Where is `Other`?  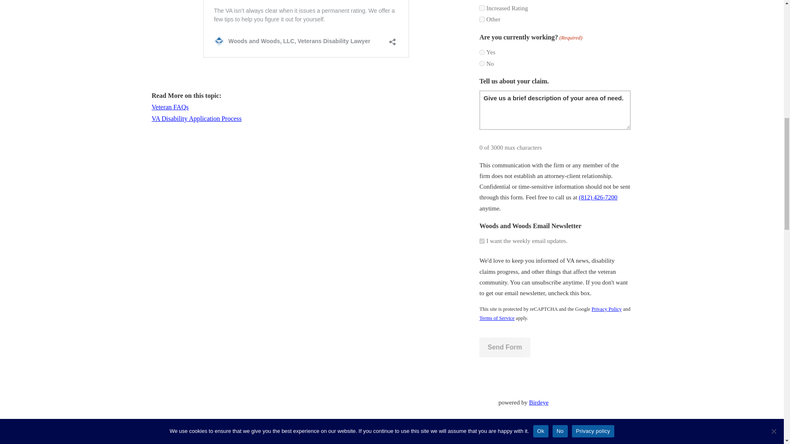
Other is located at coordinates (482, 20).